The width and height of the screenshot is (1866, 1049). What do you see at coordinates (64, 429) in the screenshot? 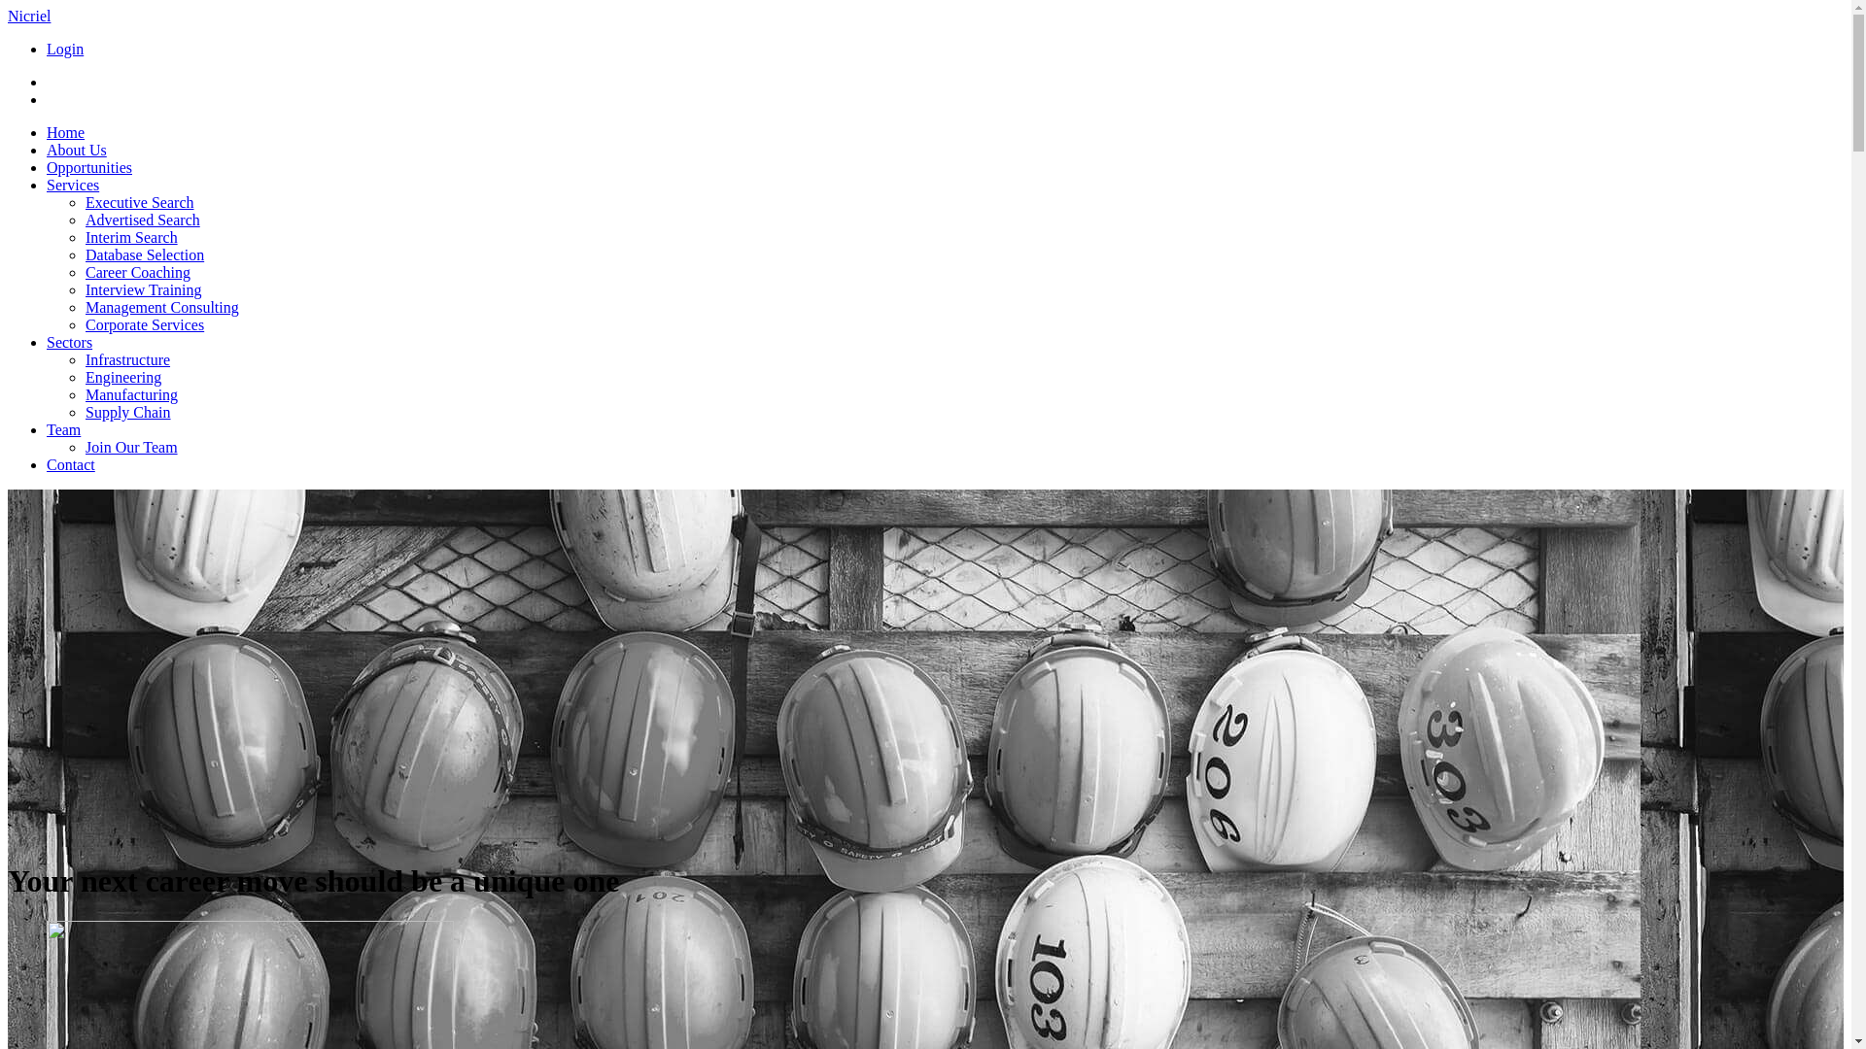
I see `Team` at bounding box center [64, 429].